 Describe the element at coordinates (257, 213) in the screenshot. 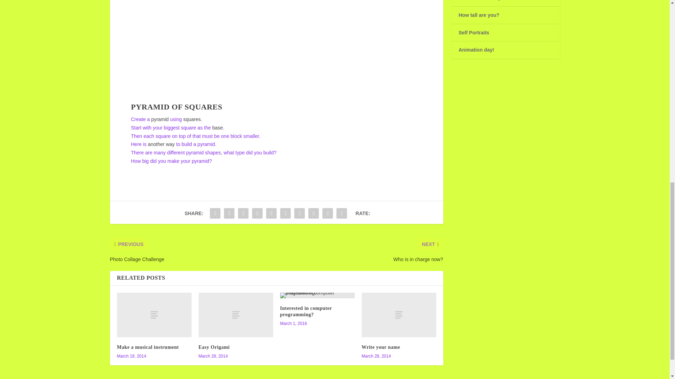

I see `Share "Minecraft Missions: Mathursday" via Tumblr` at that location.